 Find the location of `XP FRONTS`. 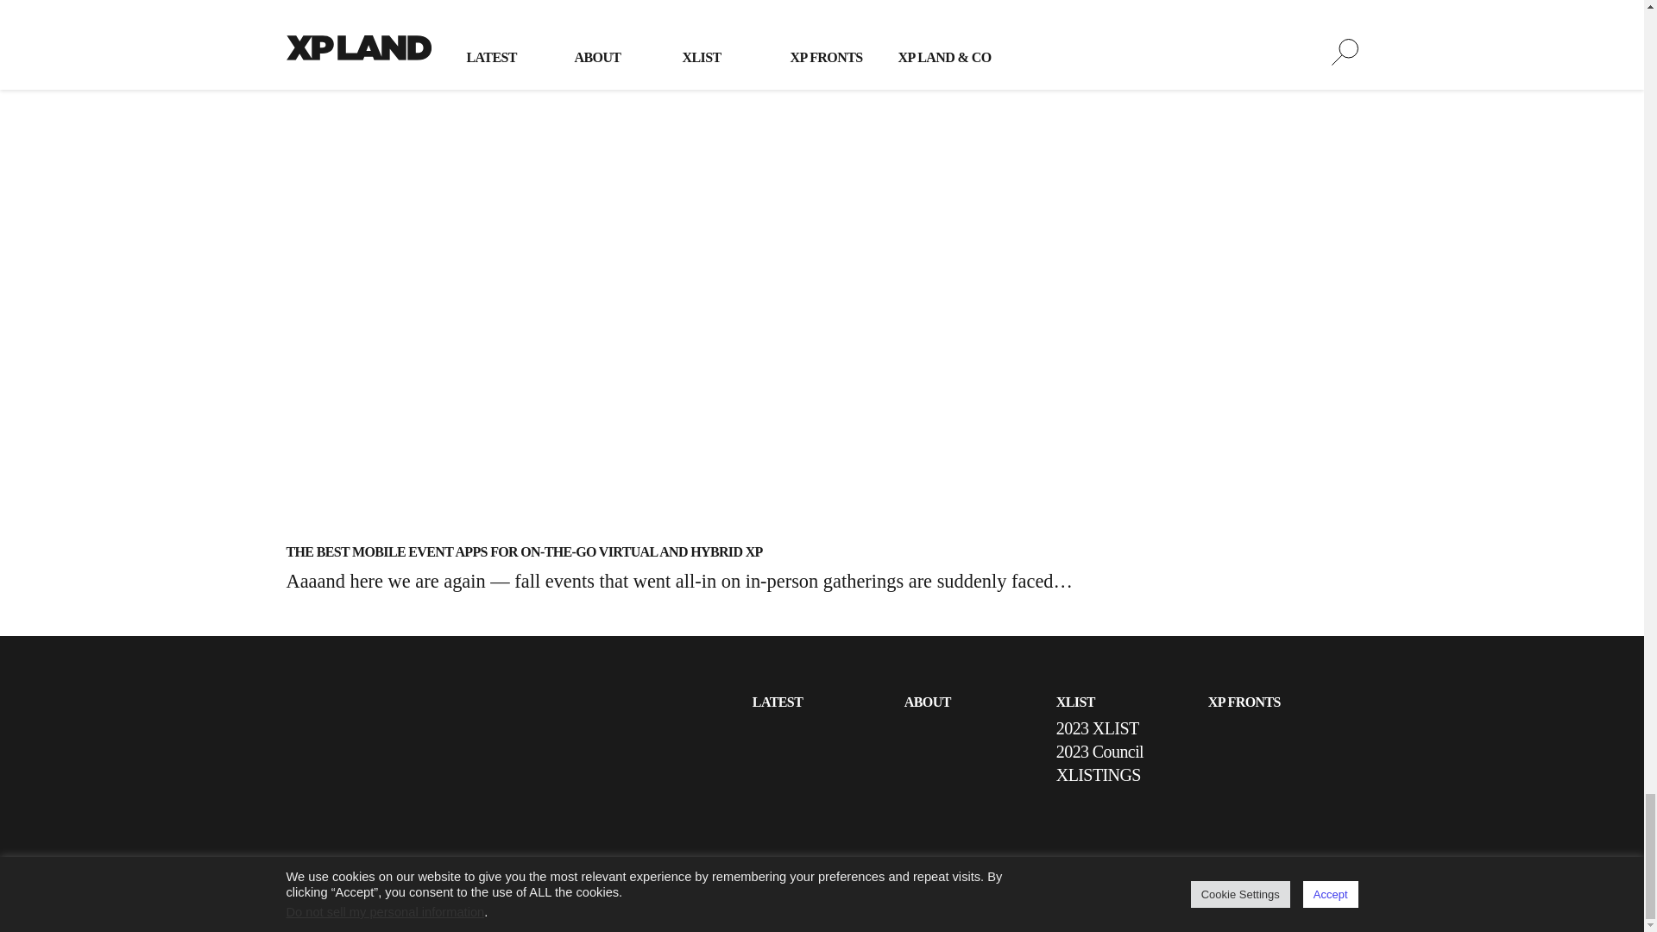

XP FRONTS is located at coordinates (1244, 701).